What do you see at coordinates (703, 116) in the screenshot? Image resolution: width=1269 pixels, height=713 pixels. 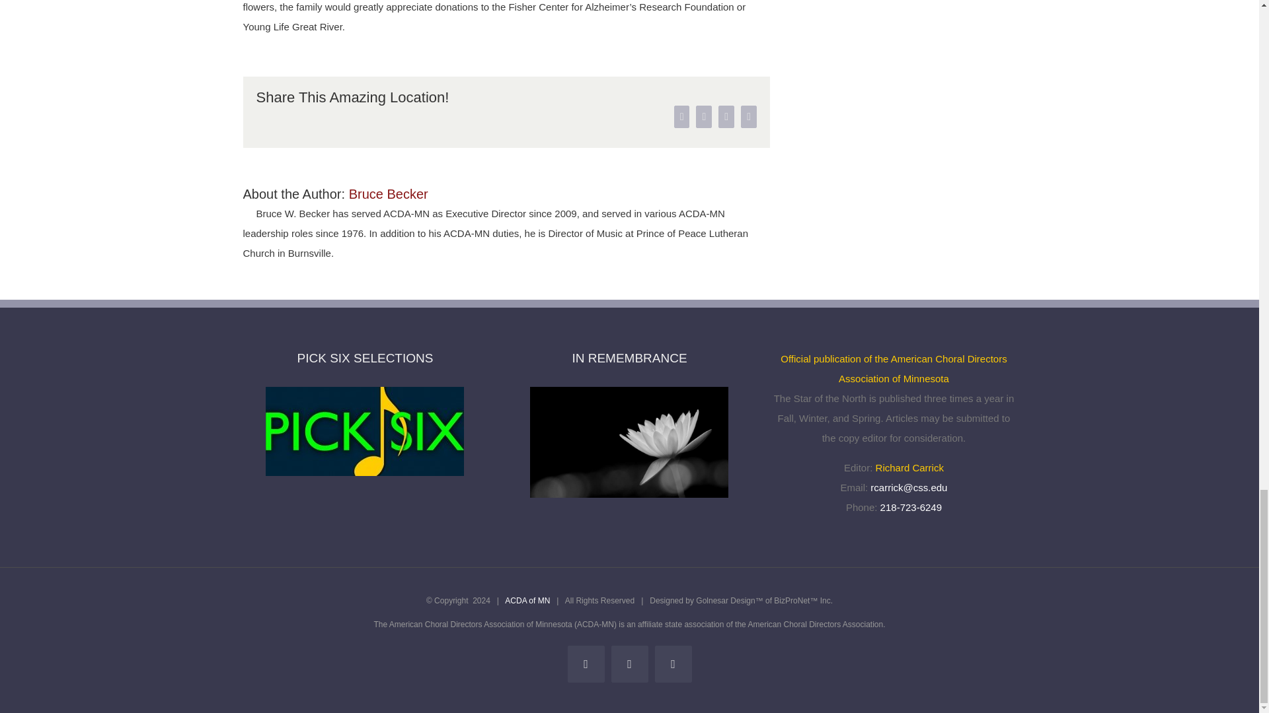 I see `X` at bounding box center [703, 116].